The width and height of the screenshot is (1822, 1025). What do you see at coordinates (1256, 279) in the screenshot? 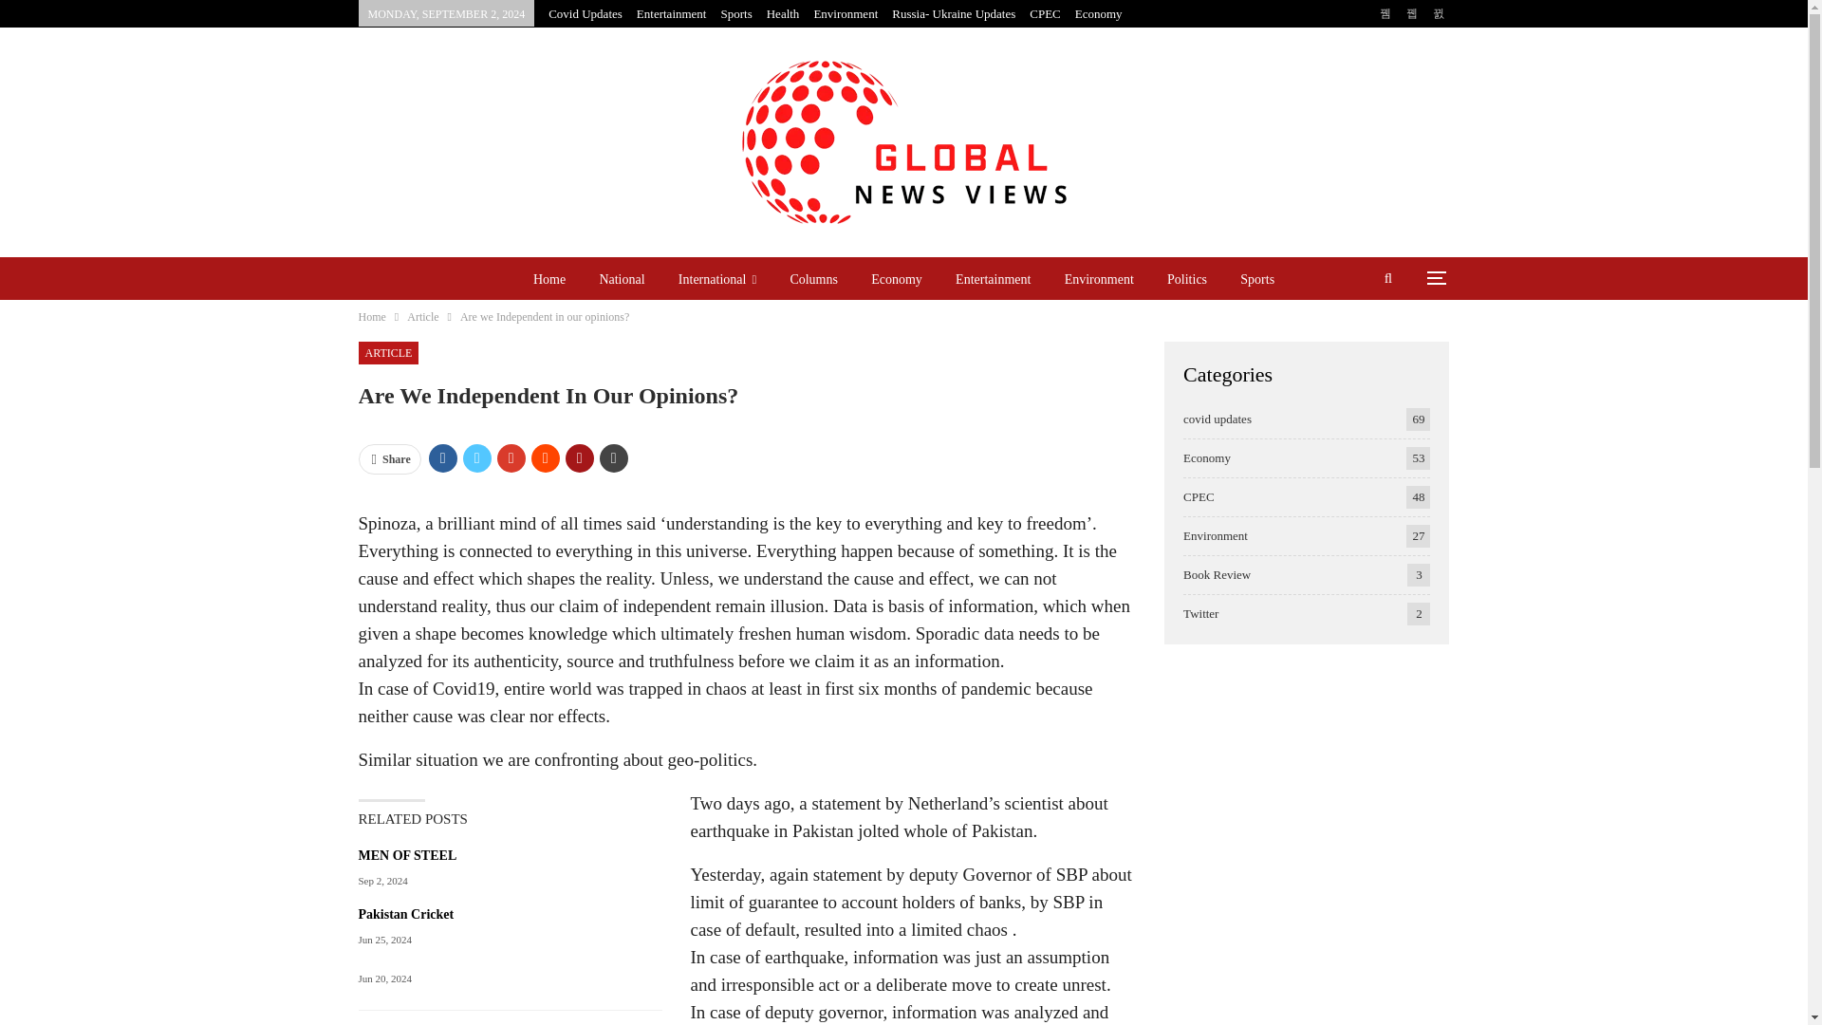
I see `Sports` at bounding box center [1256, 279].